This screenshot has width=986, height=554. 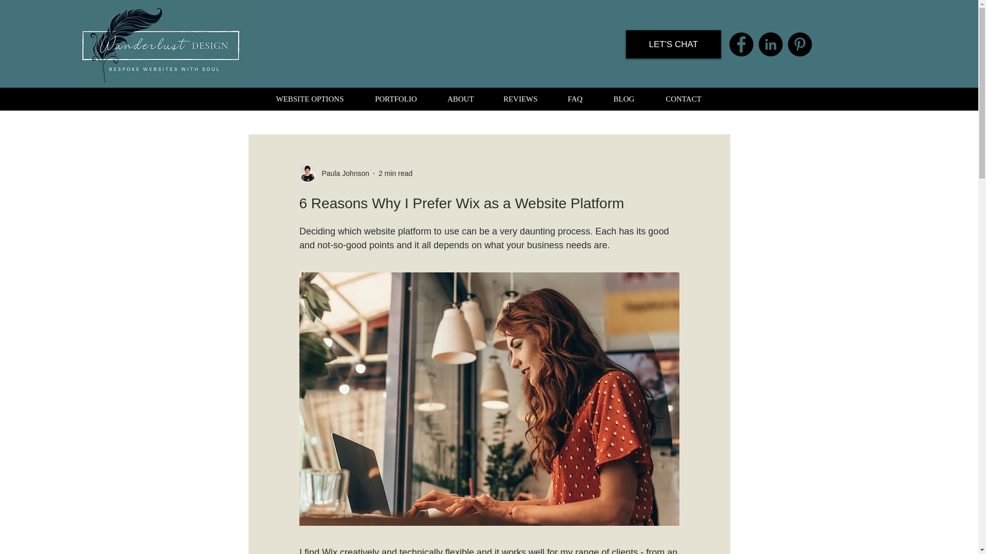 What do you see at coordinates (395, 173) in the screenshot?
I see `2 min read` at bounding box center [395, 173].